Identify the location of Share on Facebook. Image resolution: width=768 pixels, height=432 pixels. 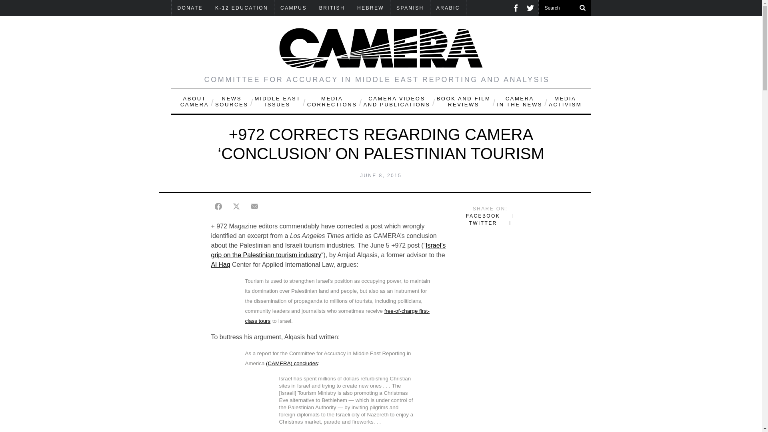
(218, 206).